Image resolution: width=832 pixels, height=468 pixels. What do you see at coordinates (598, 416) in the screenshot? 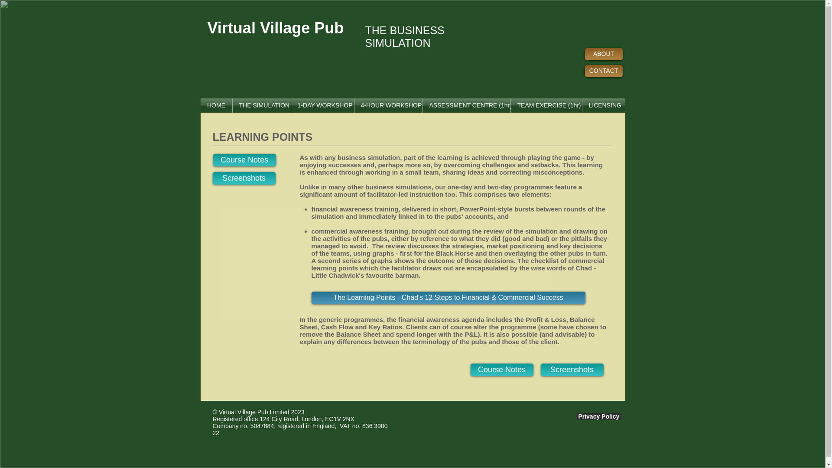
I see ` Privacy Policy ` at bounding box center [598, 416].